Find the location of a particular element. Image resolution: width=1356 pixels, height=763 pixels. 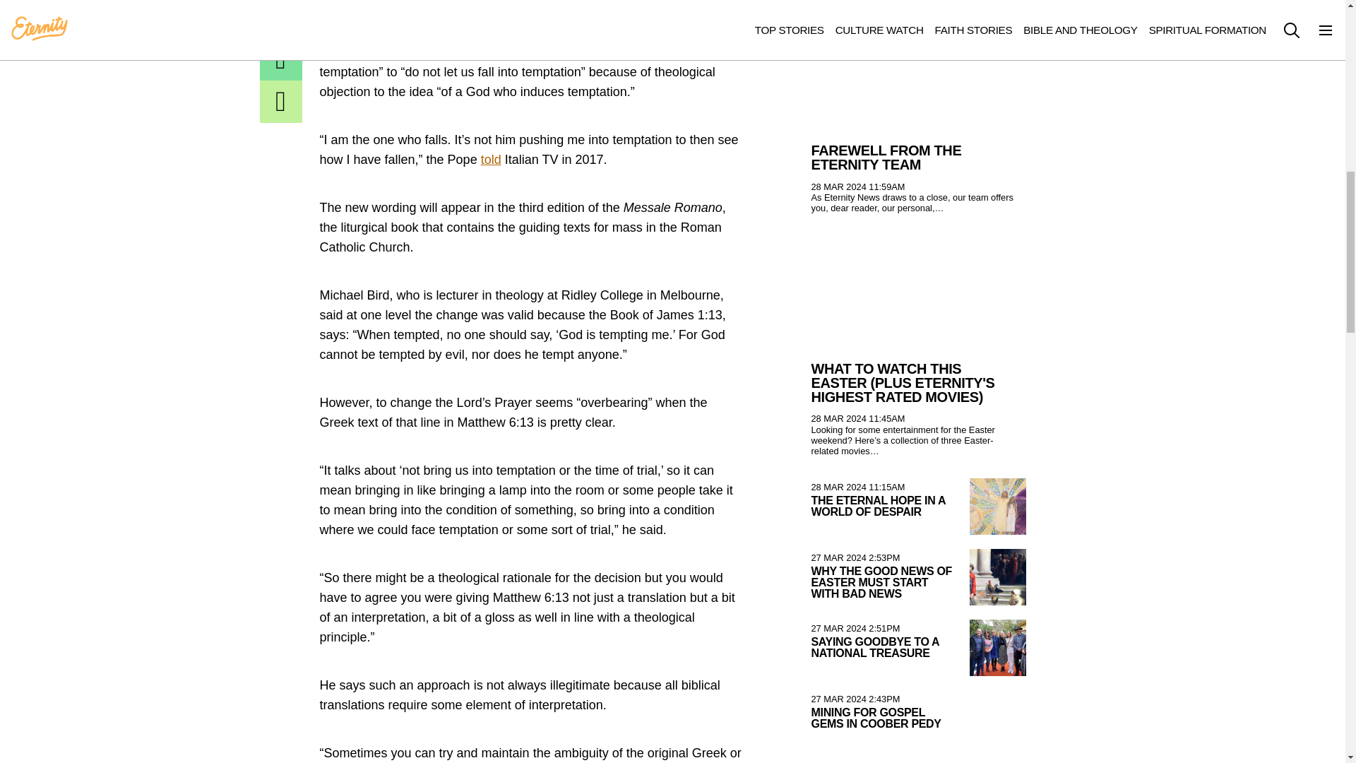

Share via Email is located at coordinates (281, 59).